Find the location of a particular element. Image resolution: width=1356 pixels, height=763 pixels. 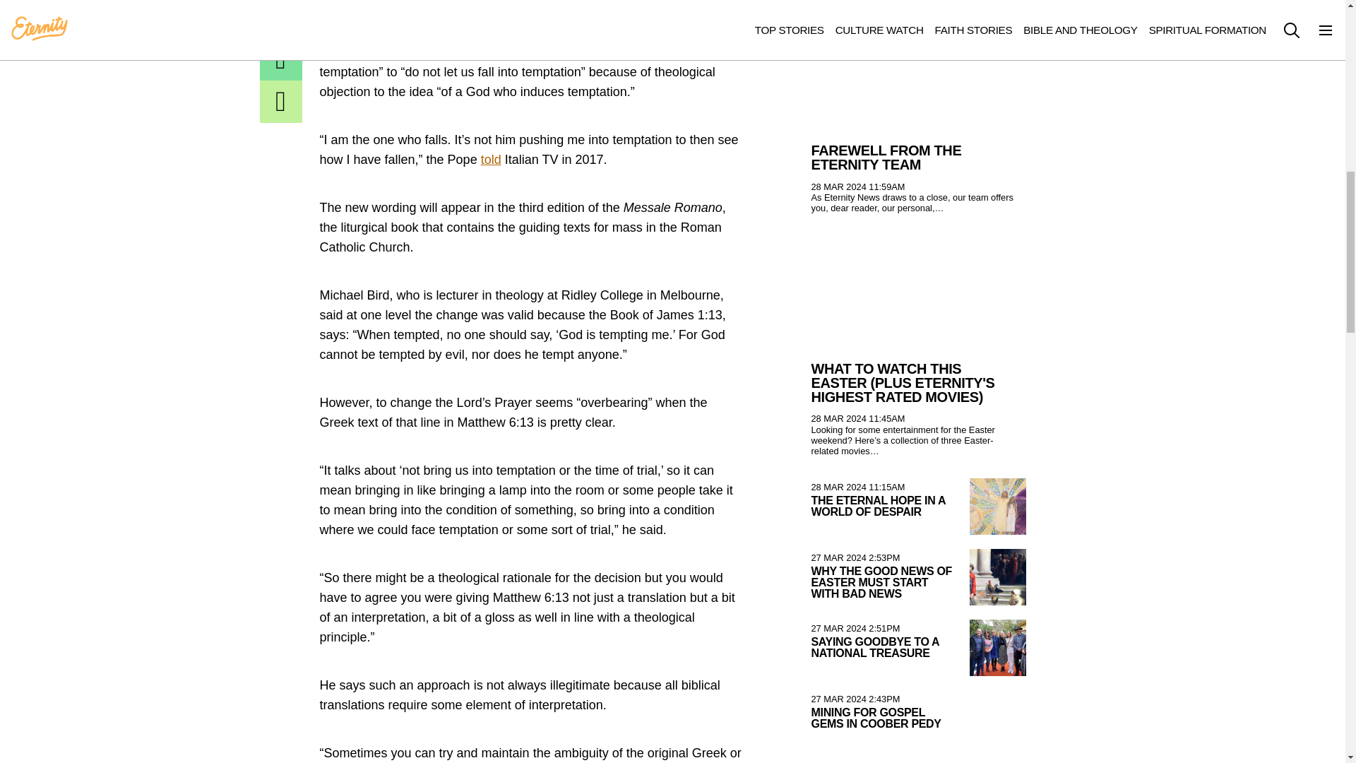

Share via Email is located at coordinates (281, 59).